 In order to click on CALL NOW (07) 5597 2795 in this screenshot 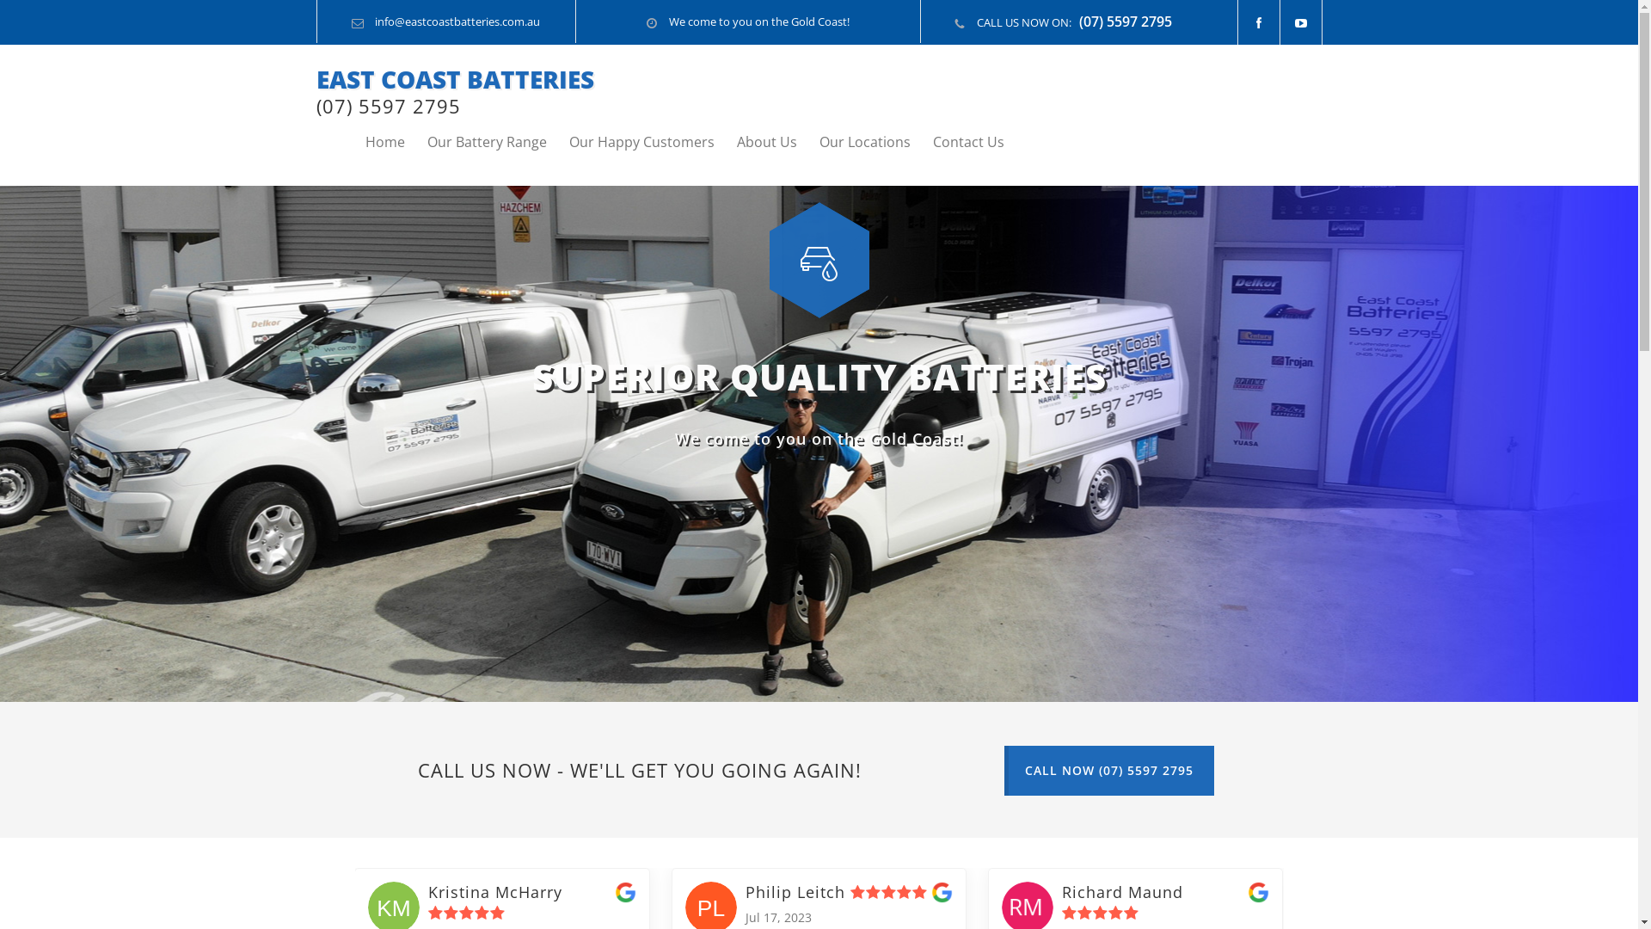, I will do `click(1109, 770)`.